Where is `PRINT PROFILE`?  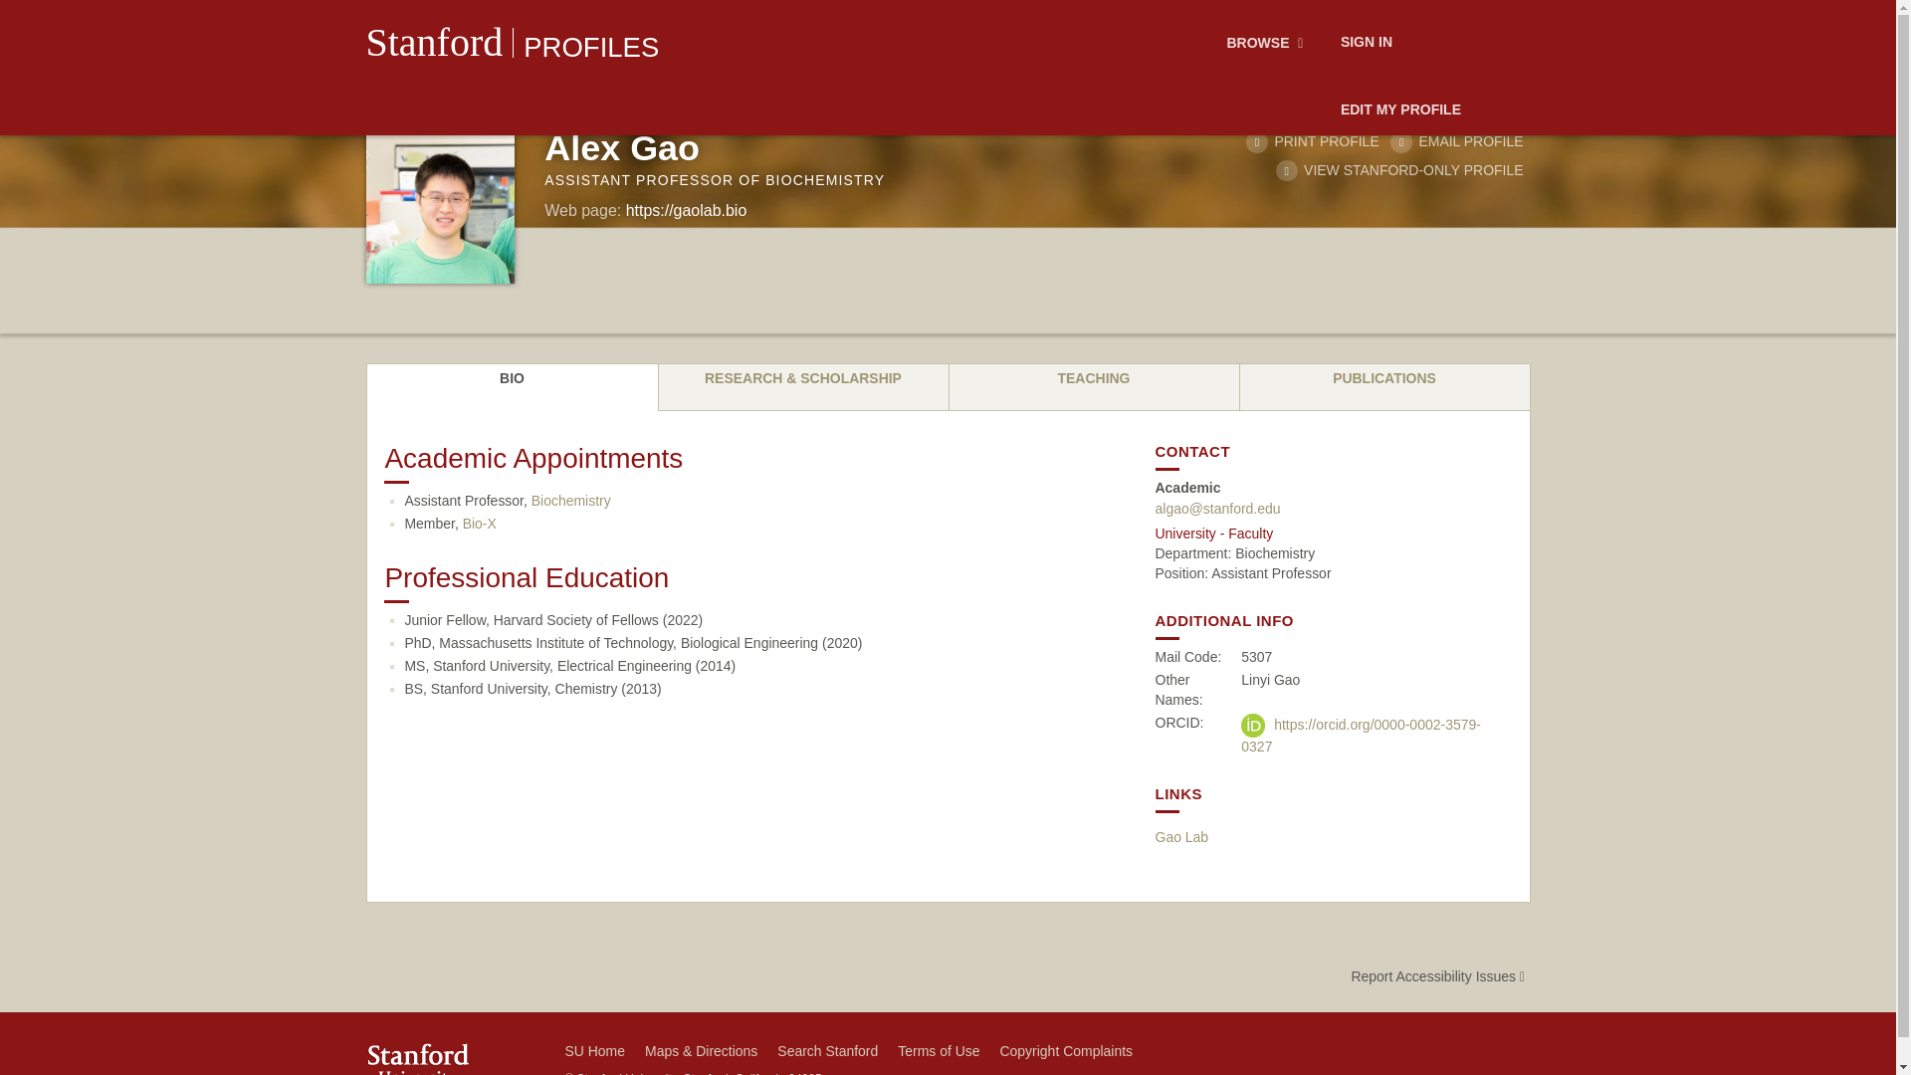
PRINT PROFILE is located at coordinates (1312, 141).